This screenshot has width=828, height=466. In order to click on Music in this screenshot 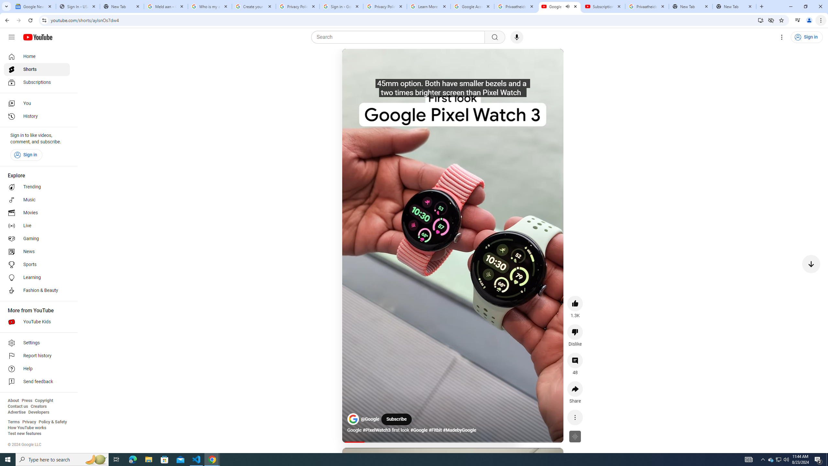, I will do `click(37, 200)`.